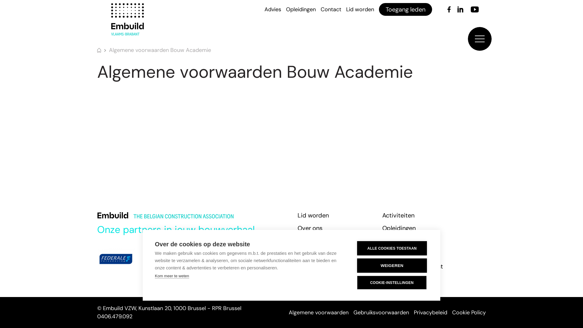  What do you see at coordinates (313, 215) in the screenshot?
I see `Lid worden` at bounding box center [313, 215].